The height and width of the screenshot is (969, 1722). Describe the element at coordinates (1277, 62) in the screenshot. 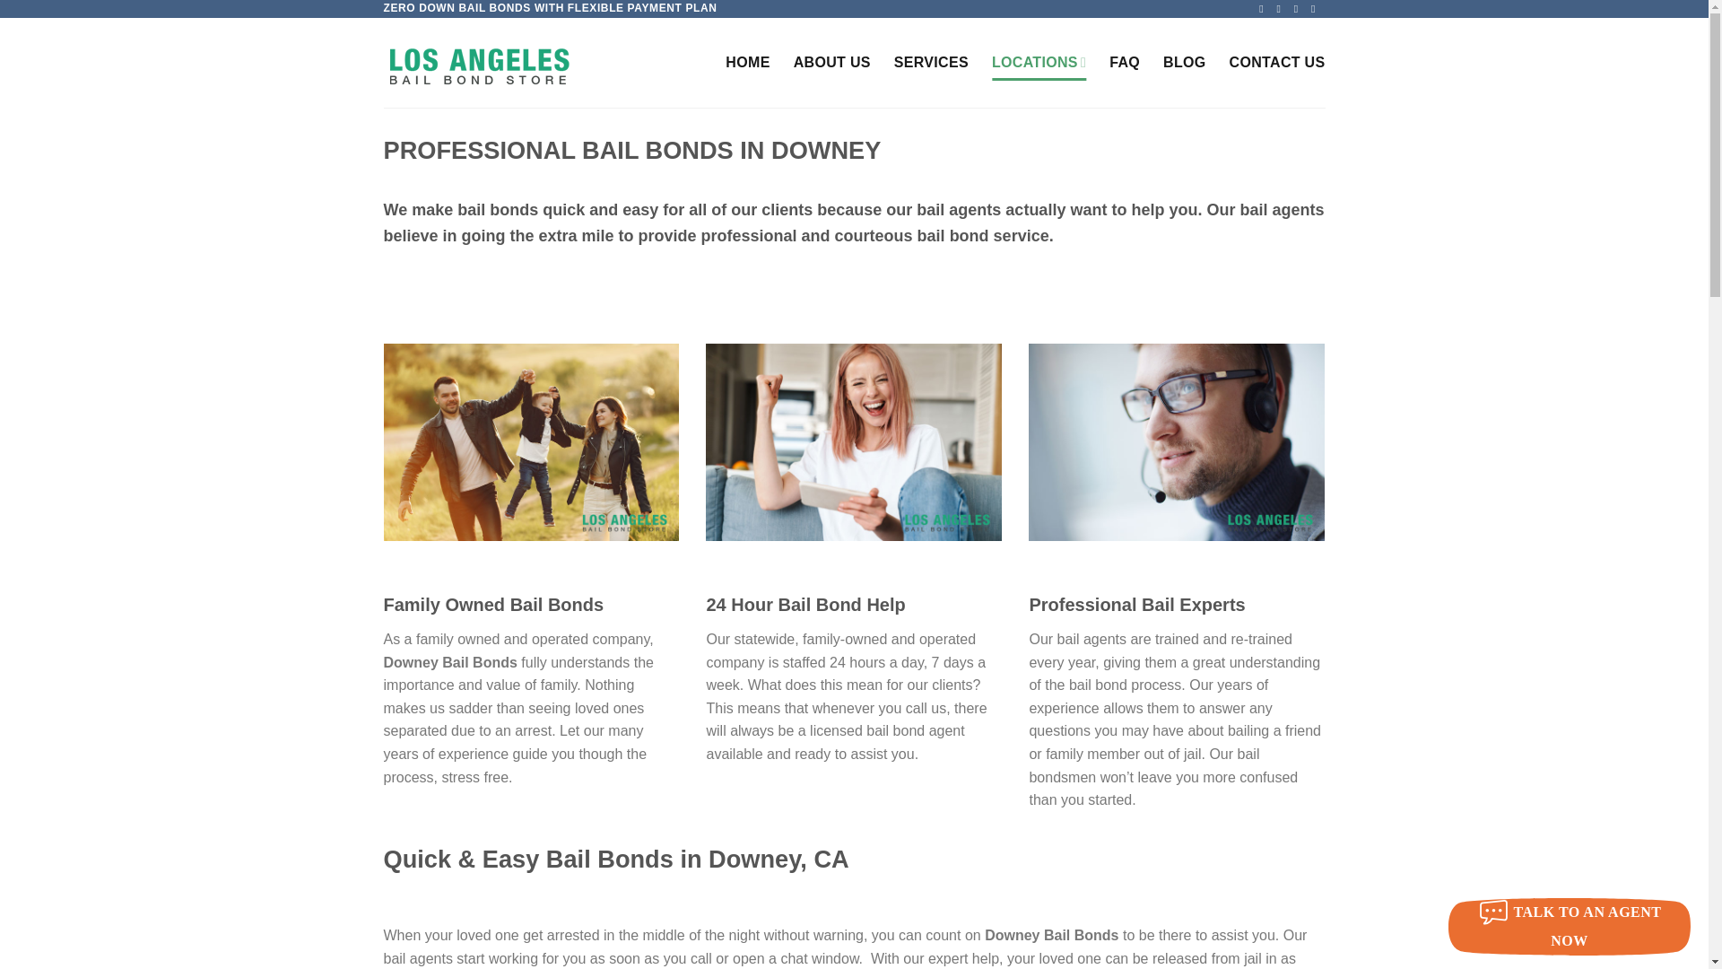

I see `CONTACT US` at that location.